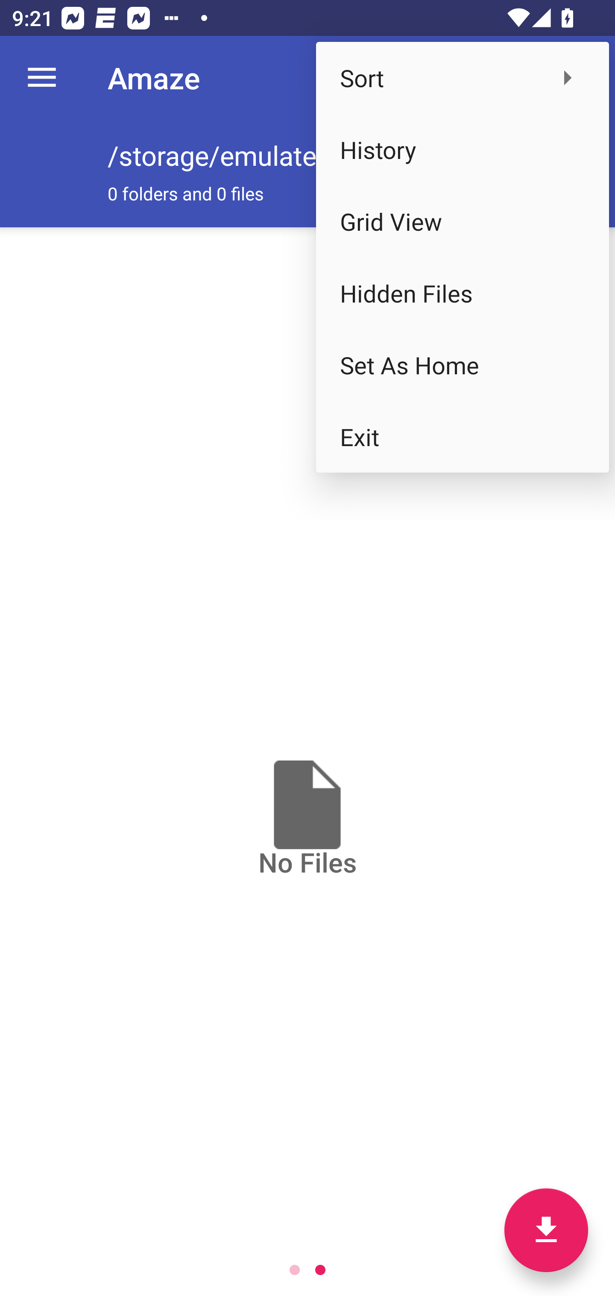  I want to click on Hidden Files, so click(462, 293).